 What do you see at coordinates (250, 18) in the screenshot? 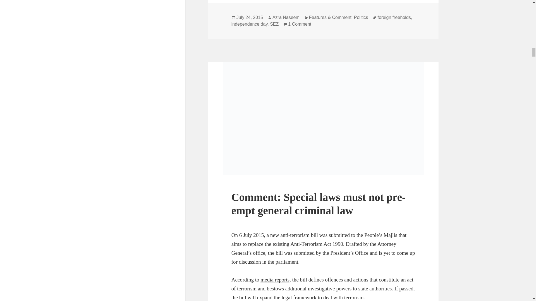
I see `July 24, 2015` at bounding box center [250, 18].